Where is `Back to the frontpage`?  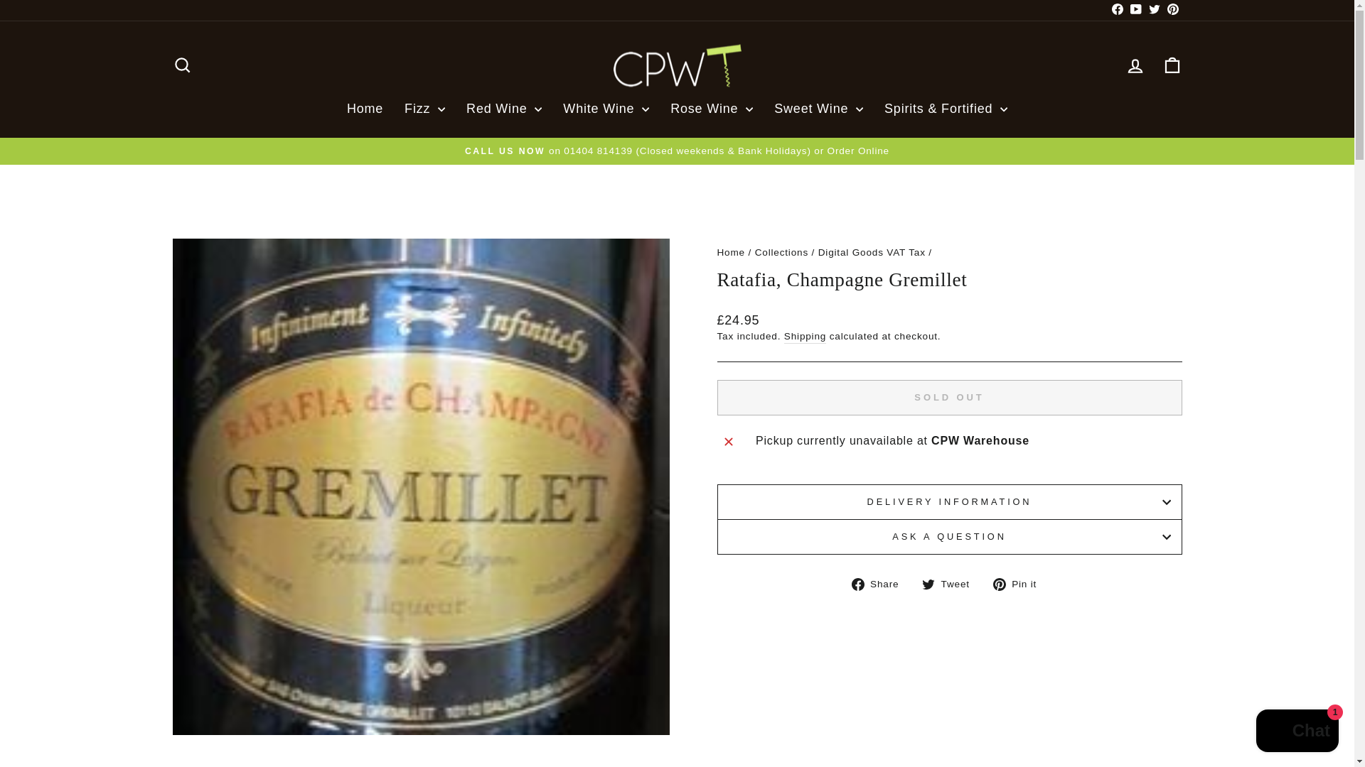 Back to the frontpage is located at coordinates (730, 251).